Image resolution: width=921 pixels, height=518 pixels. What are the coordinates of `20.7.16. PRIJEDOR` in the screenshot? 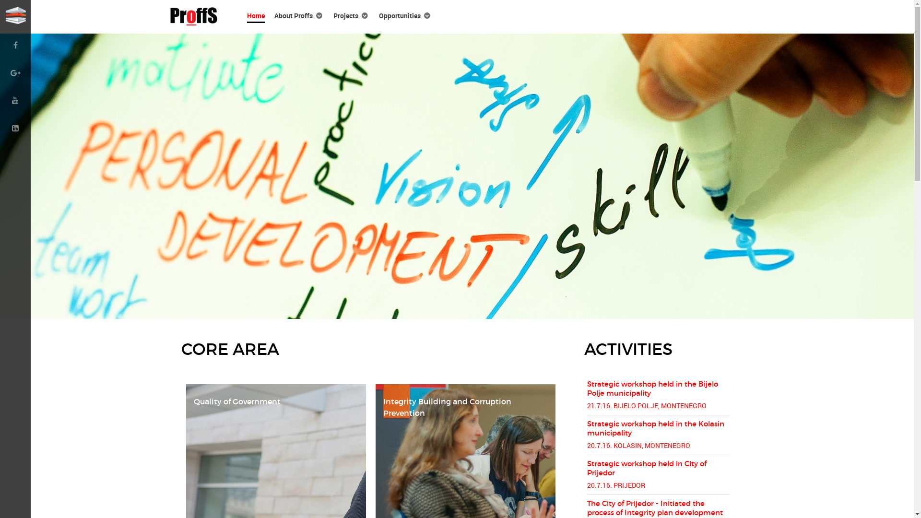 It's located at (616, 485).